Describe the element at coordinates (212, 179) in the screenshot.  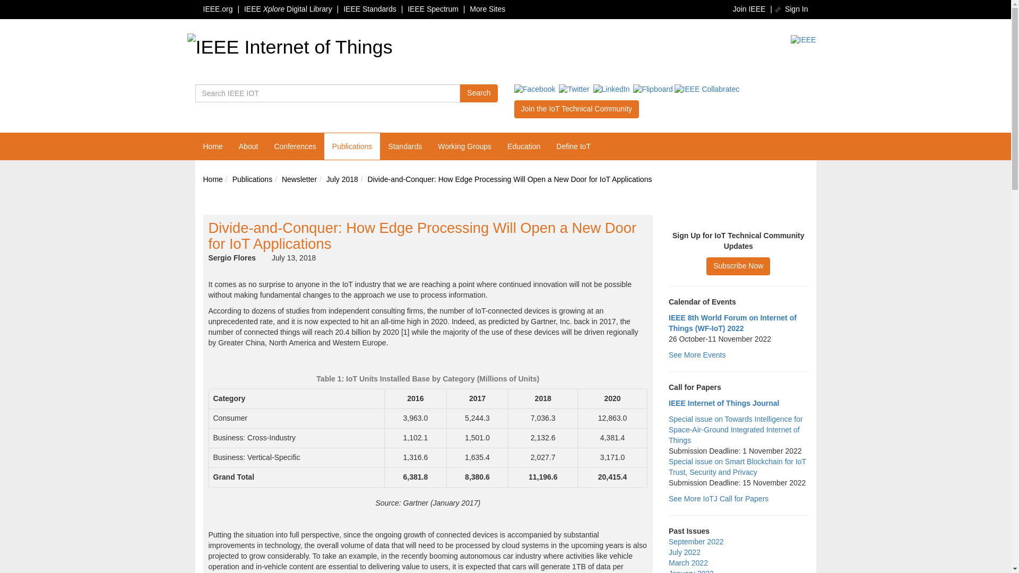
I see `Home` at that location.